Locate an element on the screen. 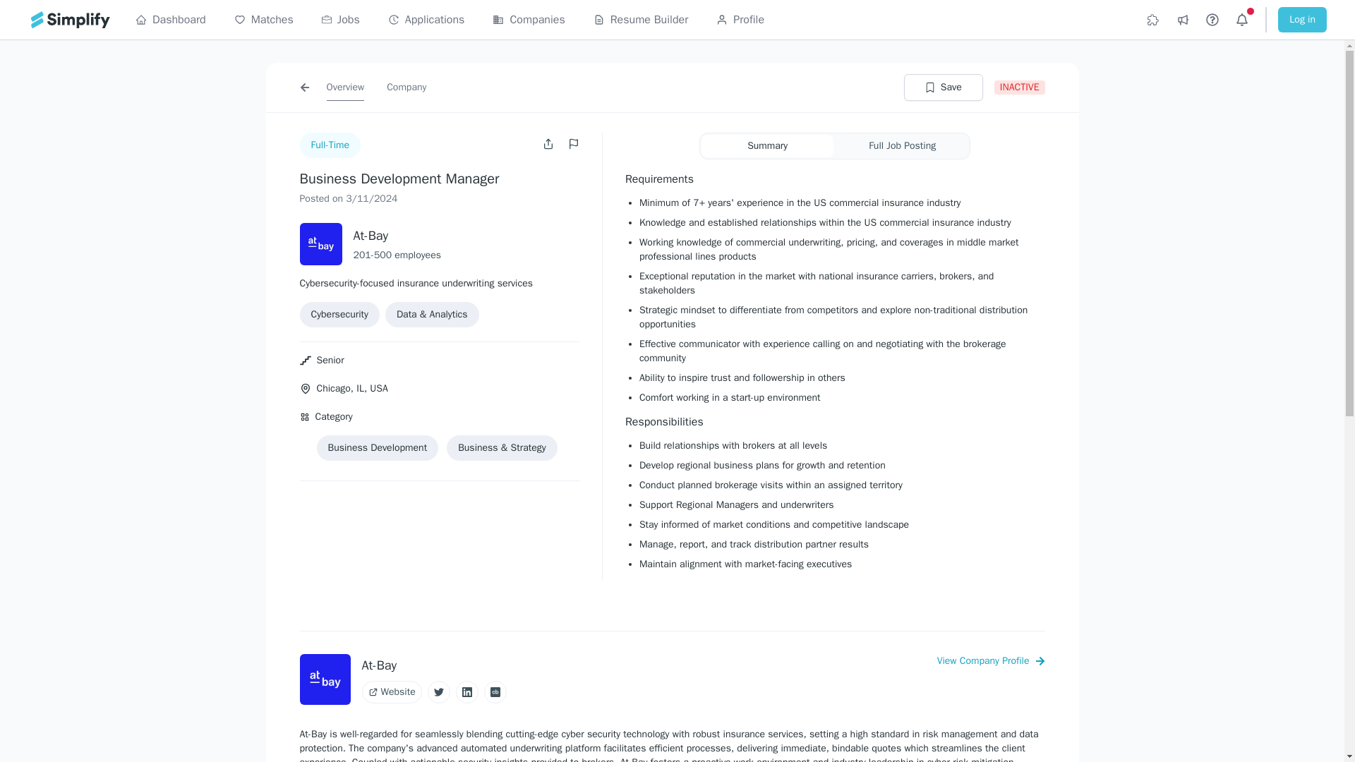  Full Job Posting is located at coordinates (902, 145).